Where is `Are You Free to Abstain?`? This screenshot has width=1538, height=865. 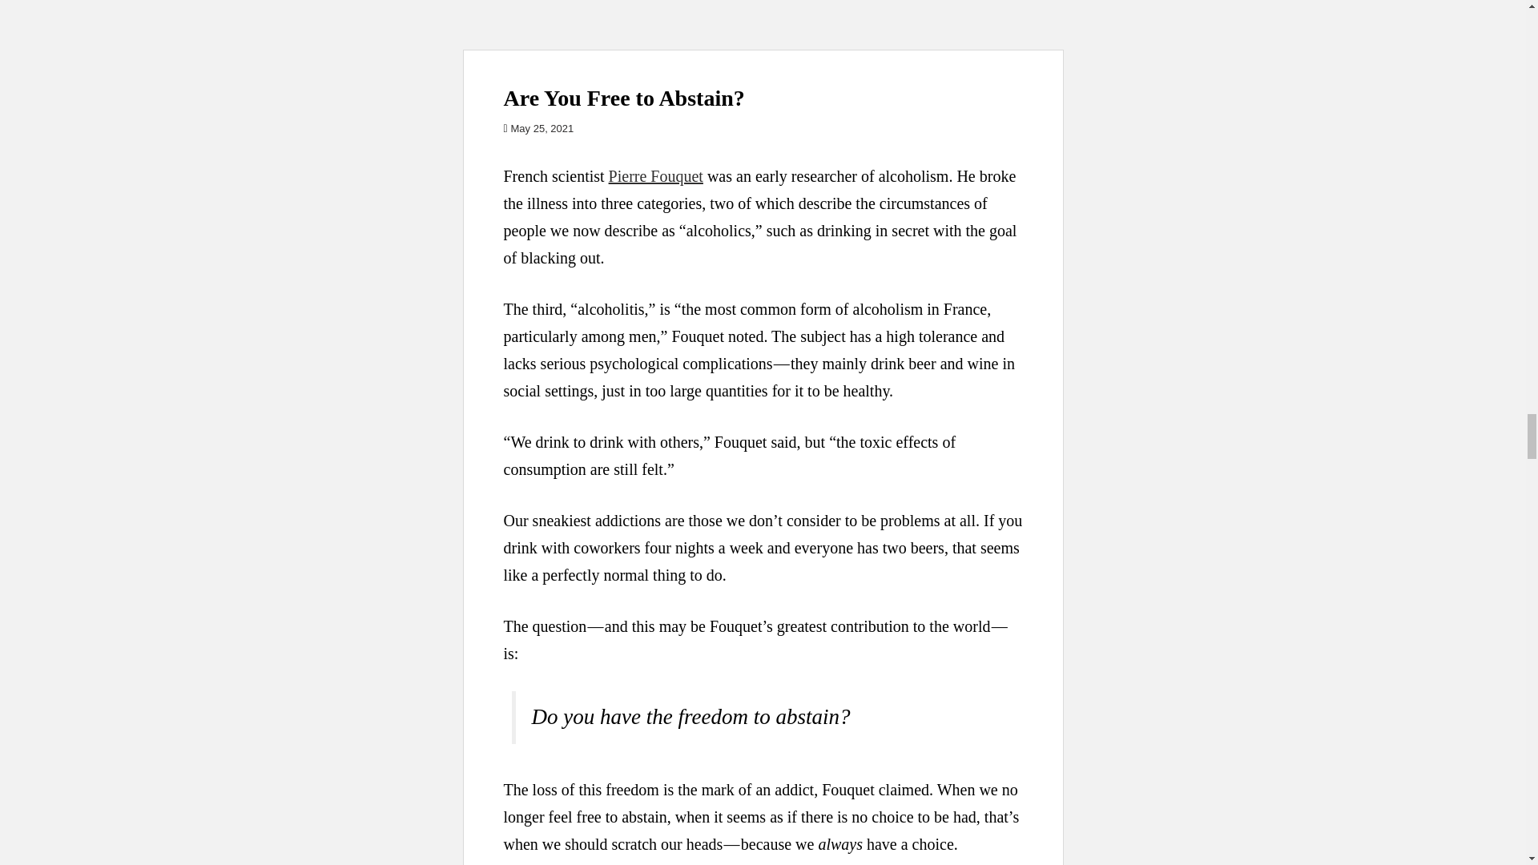
Are You Free to Abstain? is located at coordinates (763, 24).